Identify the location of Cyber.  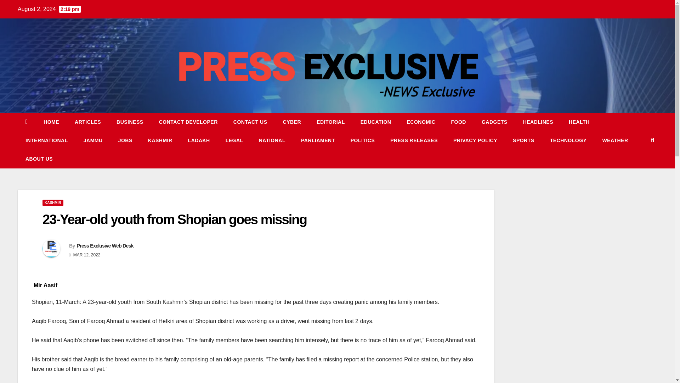
(292, 122).